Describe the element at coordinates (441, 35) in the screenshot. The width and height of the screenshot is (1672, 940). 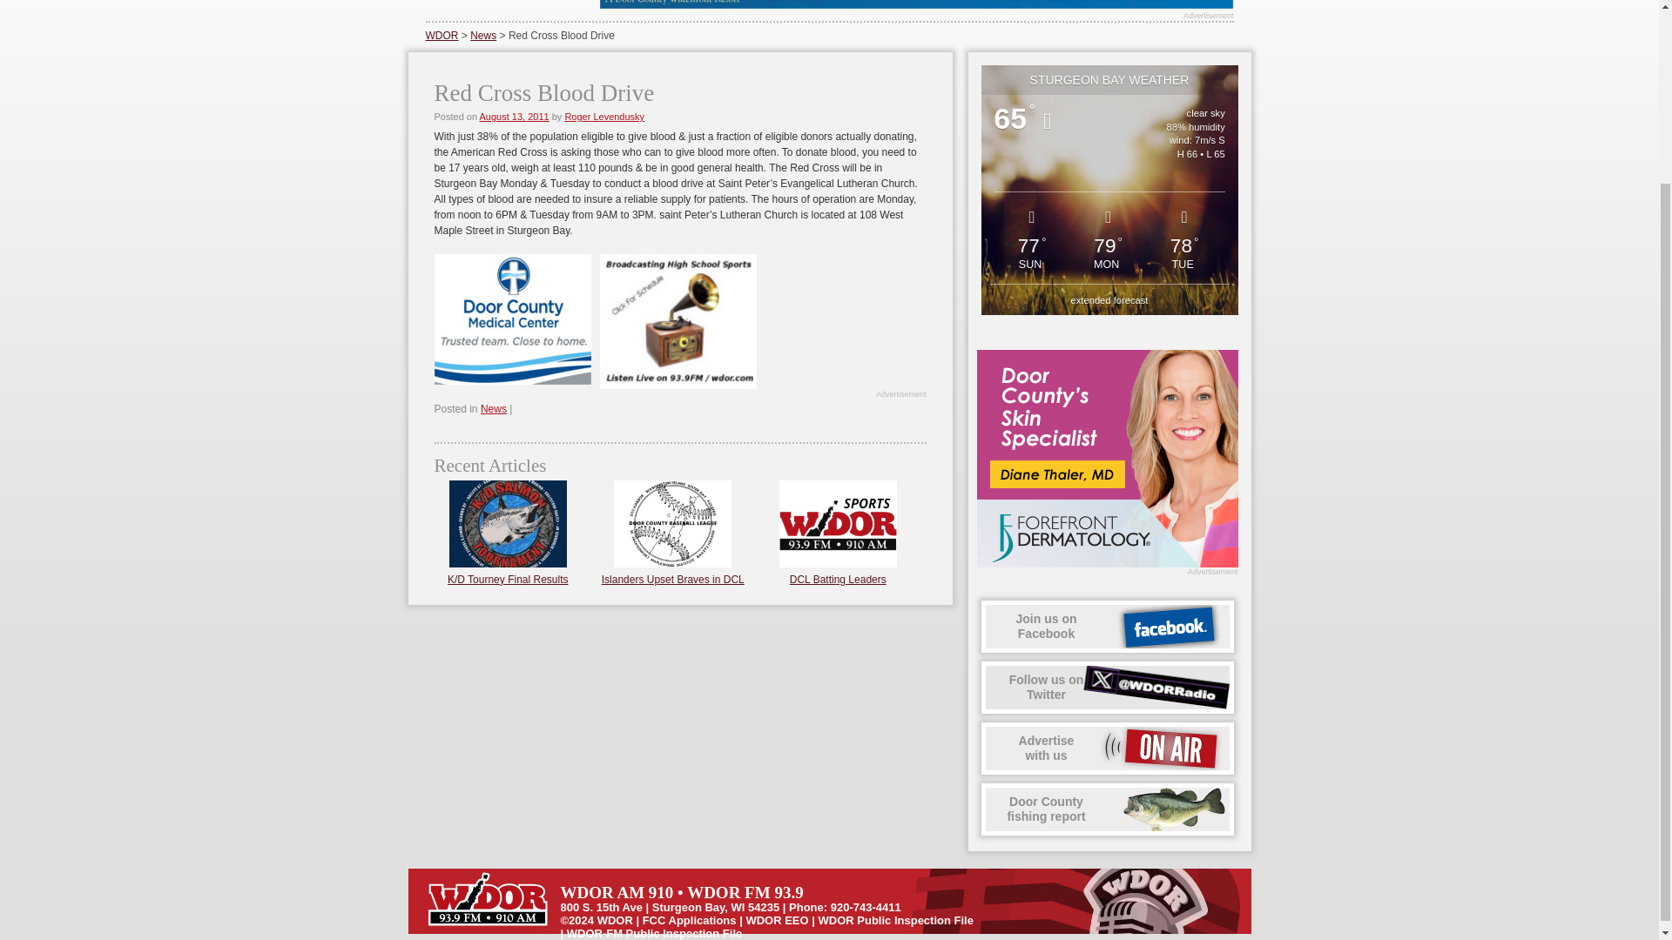
I see `DCL Batting Leaders` at that location.